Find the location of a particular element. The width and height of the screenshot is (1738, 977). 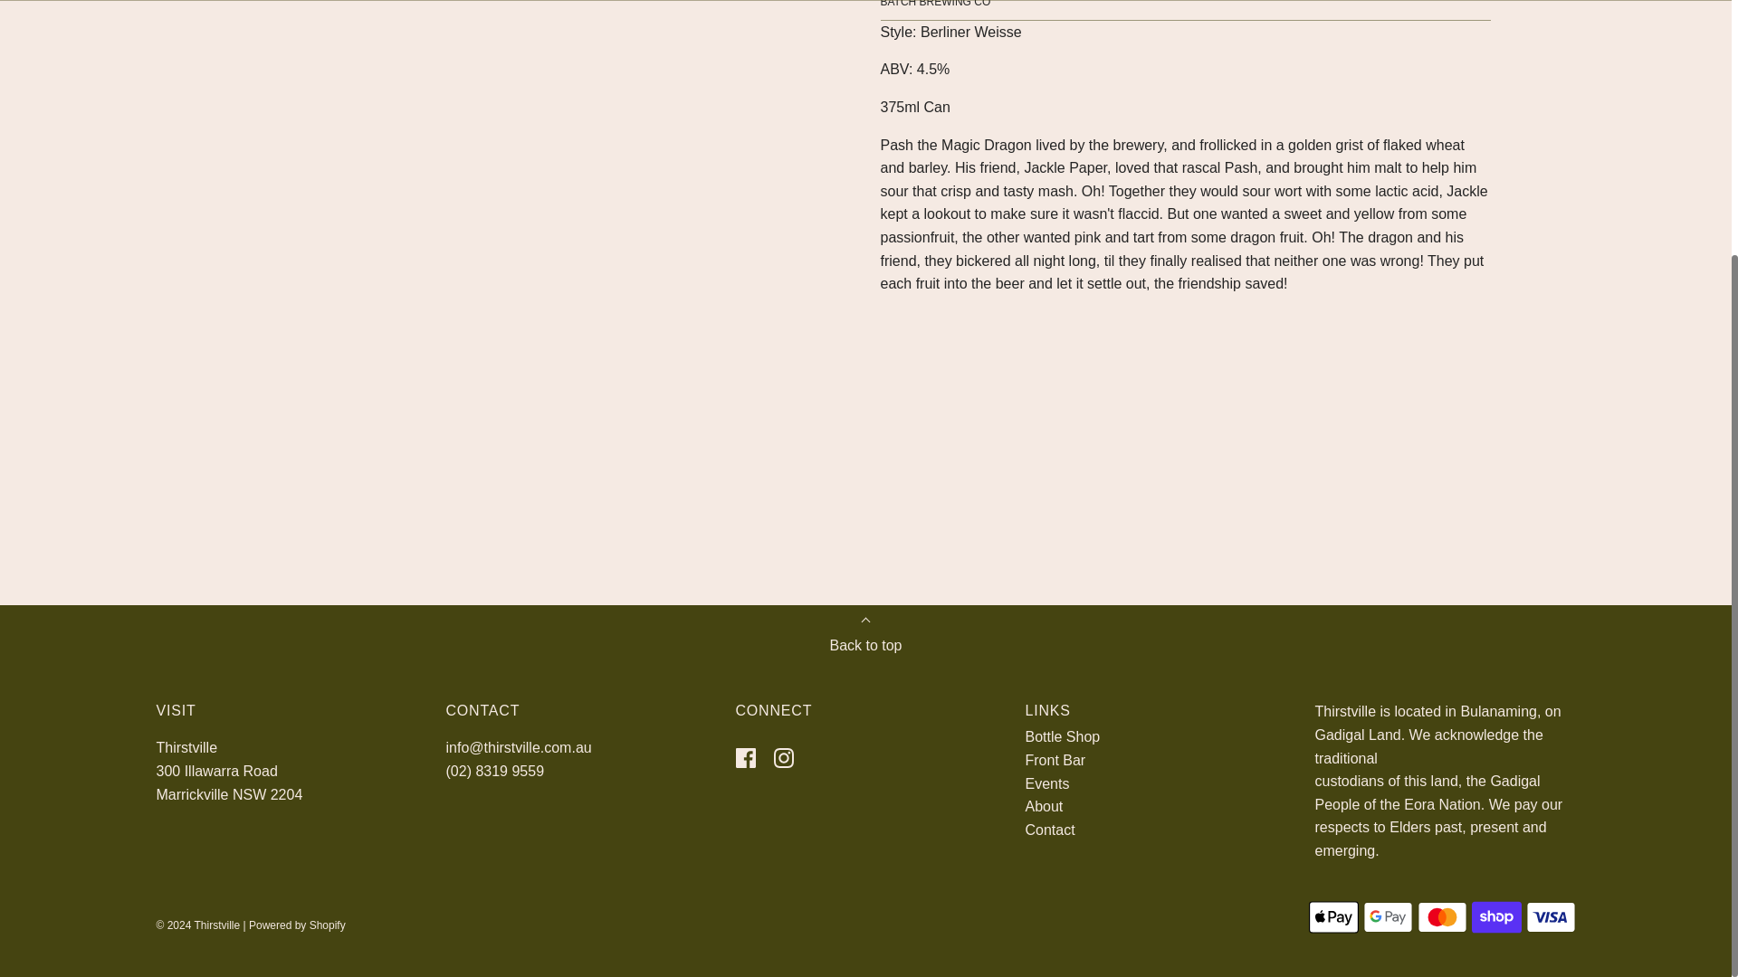

Shop Pay is located at coordinates (1497, 916).